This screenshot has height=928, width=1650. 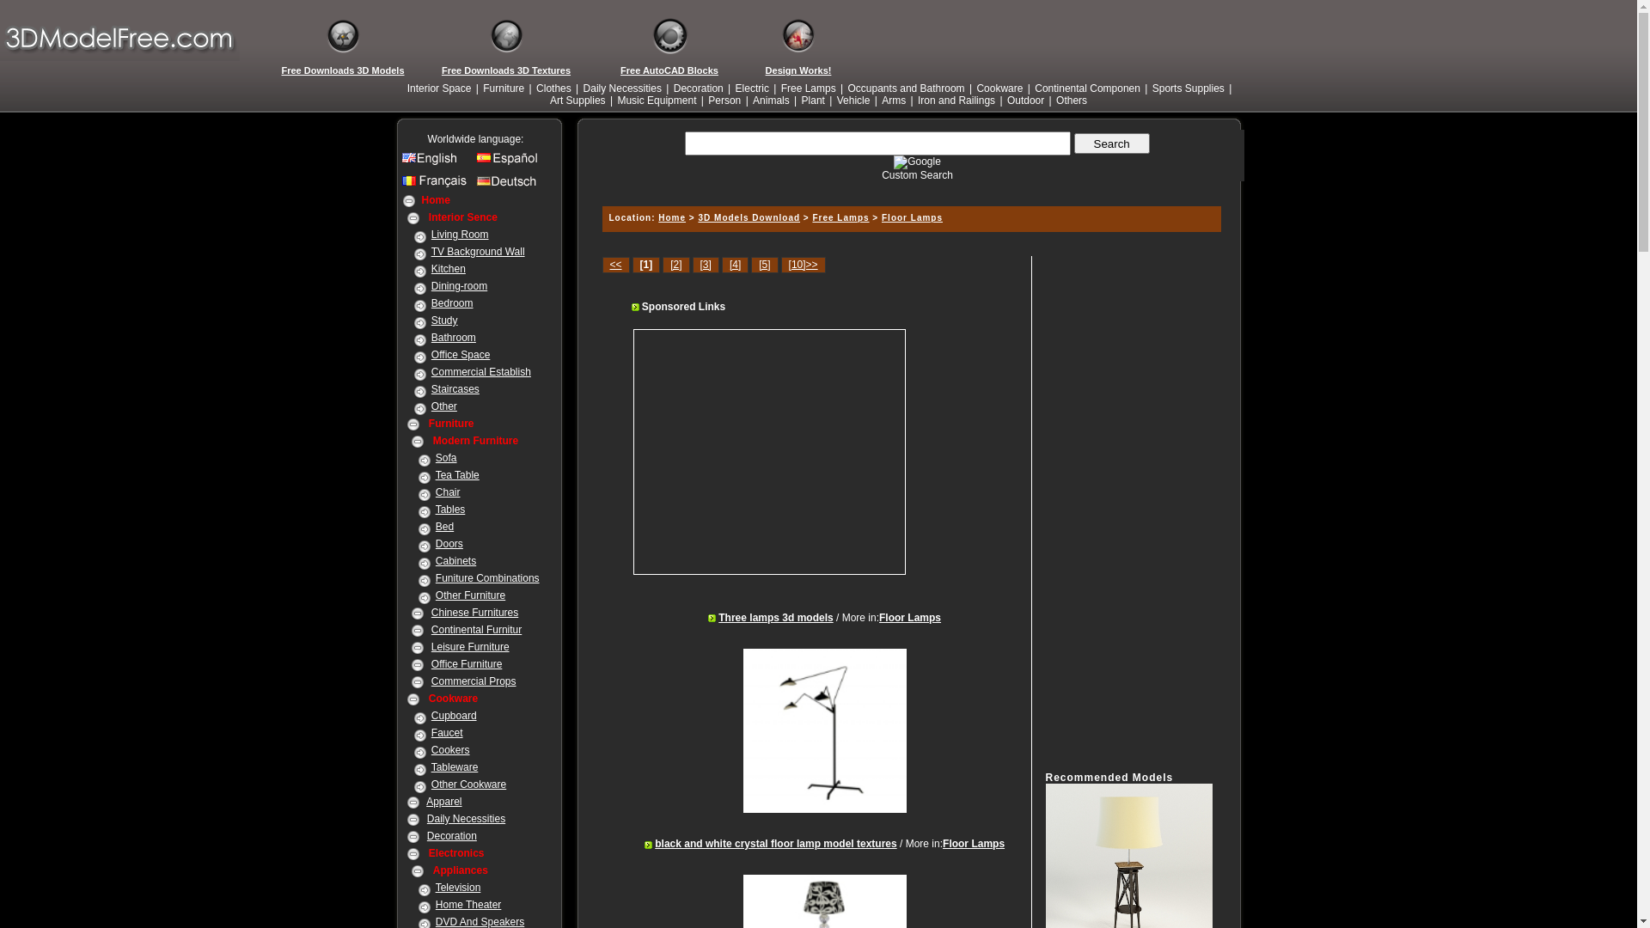 What do you see at coordinates (457, 853) in the screenshot?
I see `Electronics` at bounding box center [457, 853].